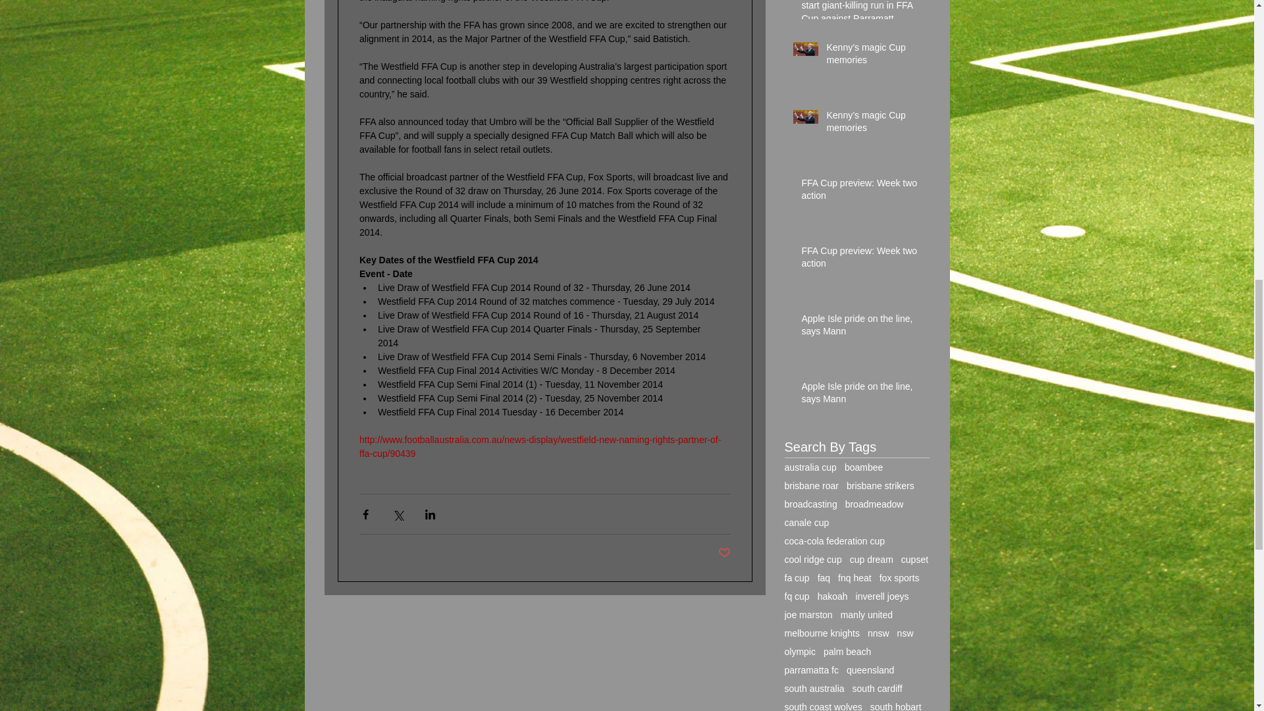 The width and height of the screenshot is (1264, 711). What do you see at coordinates (866, 614) in the screenshot?
I see `manly united` at bounding box center [866, 614].